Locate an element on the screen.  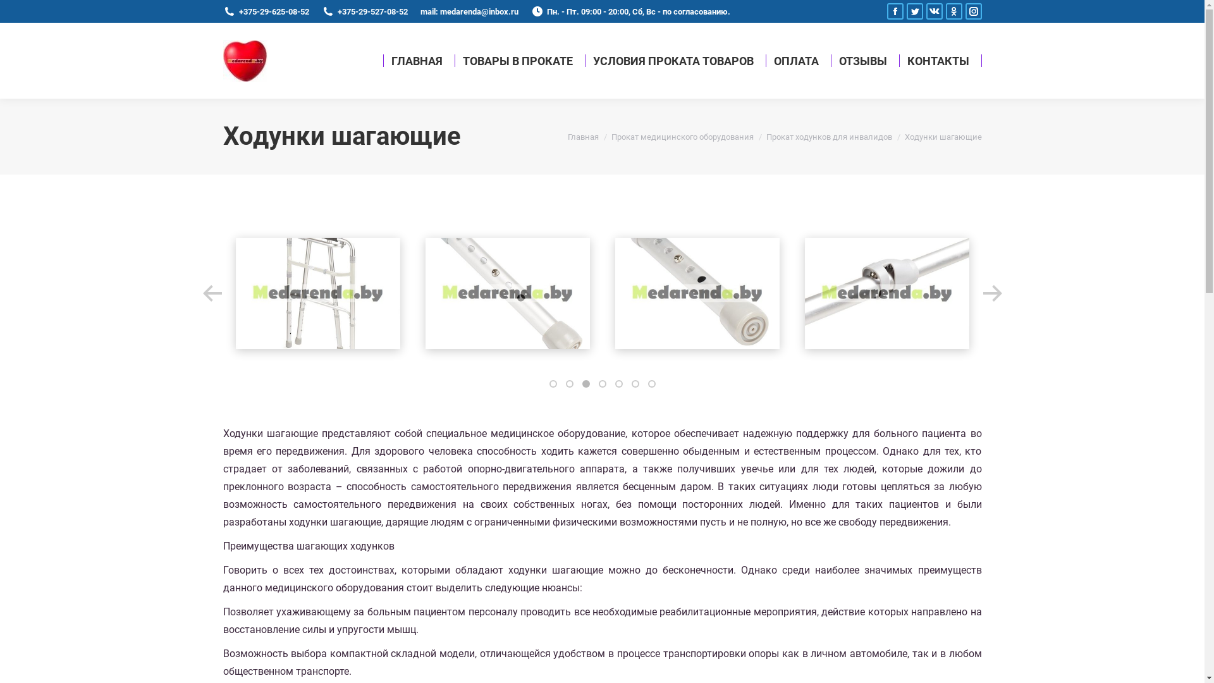
Instagram page opens in new window is located at coordinates (973, 11).